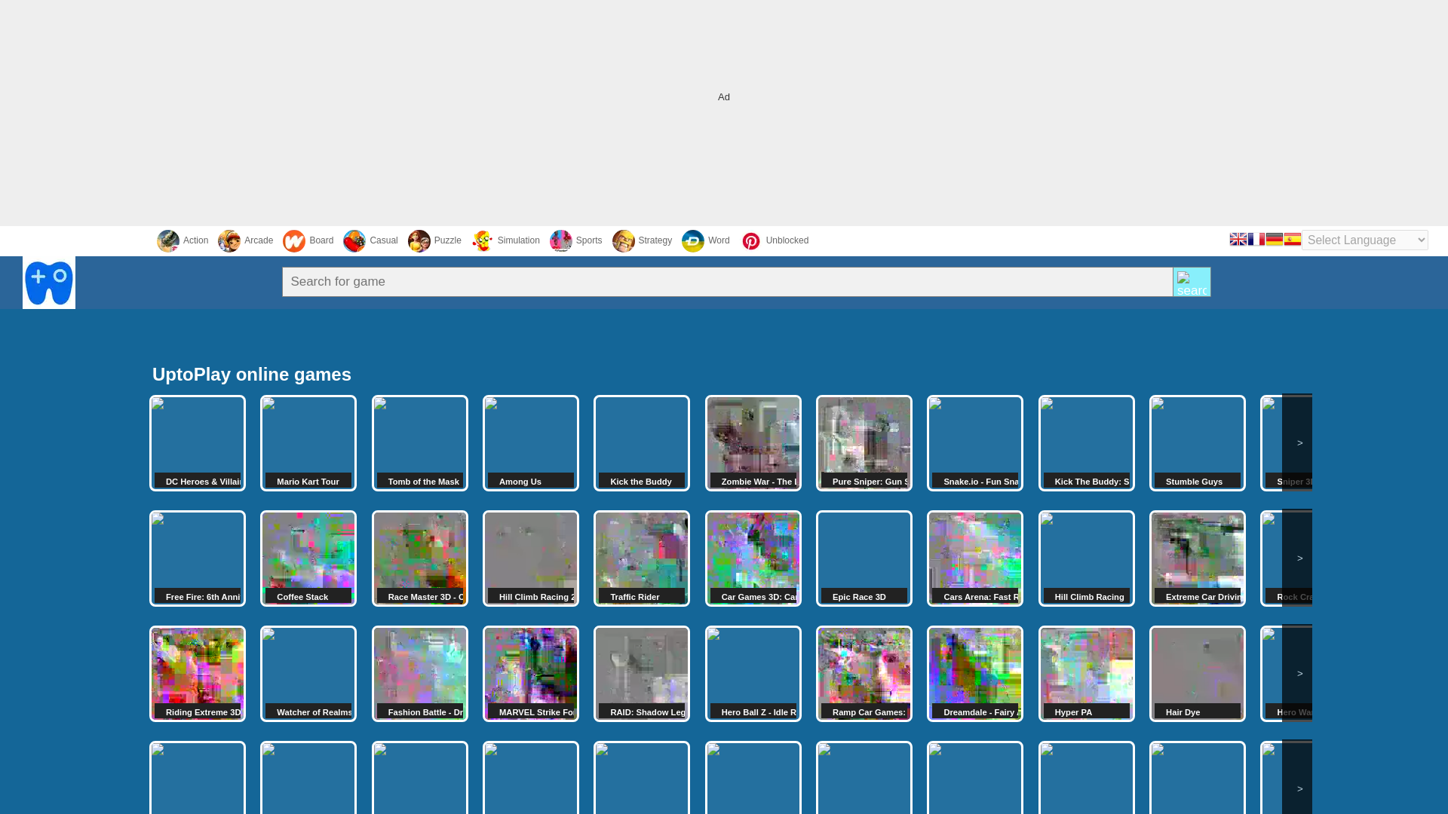 This screenshot has height=814, width=1448. Describe the element at coordinates (775, 240) in the screenshot. I see `Unblocked` at that location.